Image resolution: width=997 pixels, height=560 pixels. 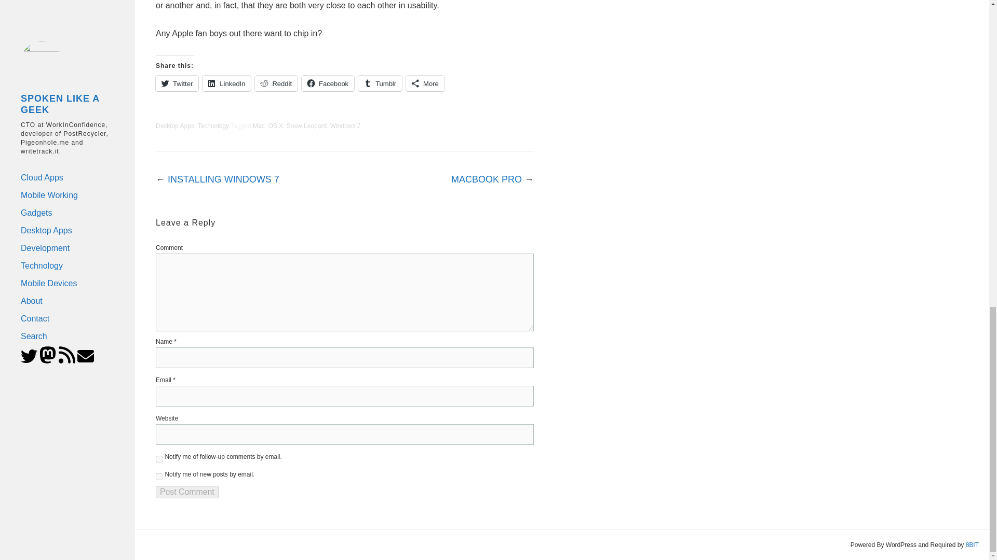 What do you see at coordinates (177, 83) in the screenshot?
I see `Twitter` at bounding box center [177, 83].